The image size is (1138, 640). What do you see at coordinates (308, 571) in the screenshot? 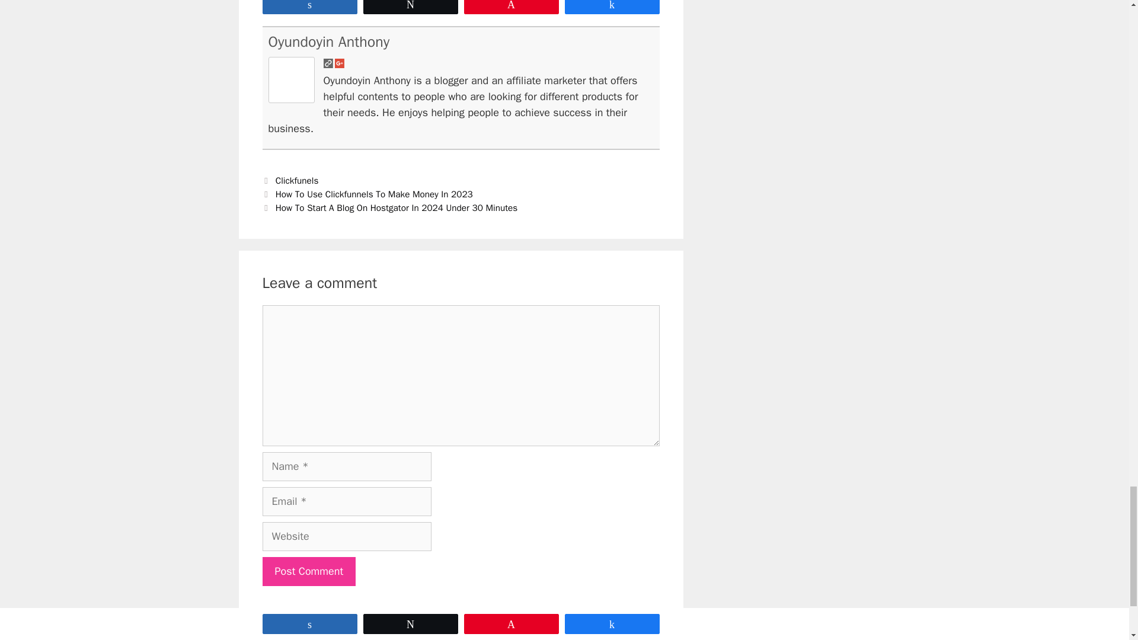
I see `Post Comment` at bounding box center [308, 571].